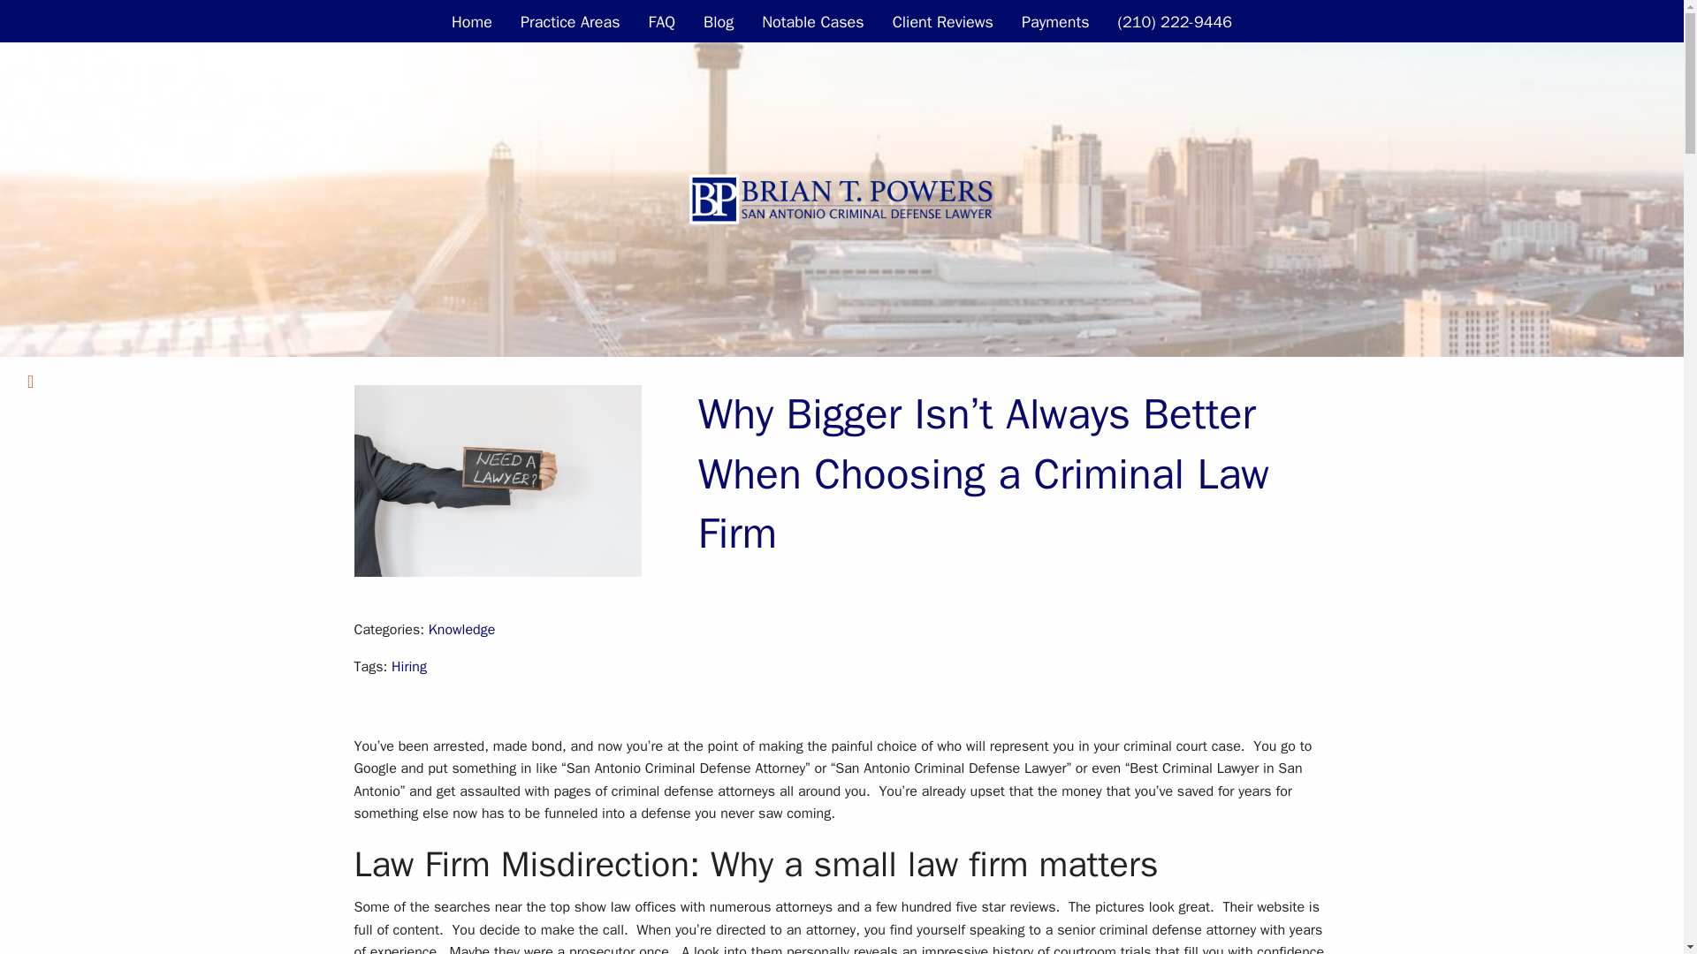  I want to click on Knowledge, so click(461, 629).